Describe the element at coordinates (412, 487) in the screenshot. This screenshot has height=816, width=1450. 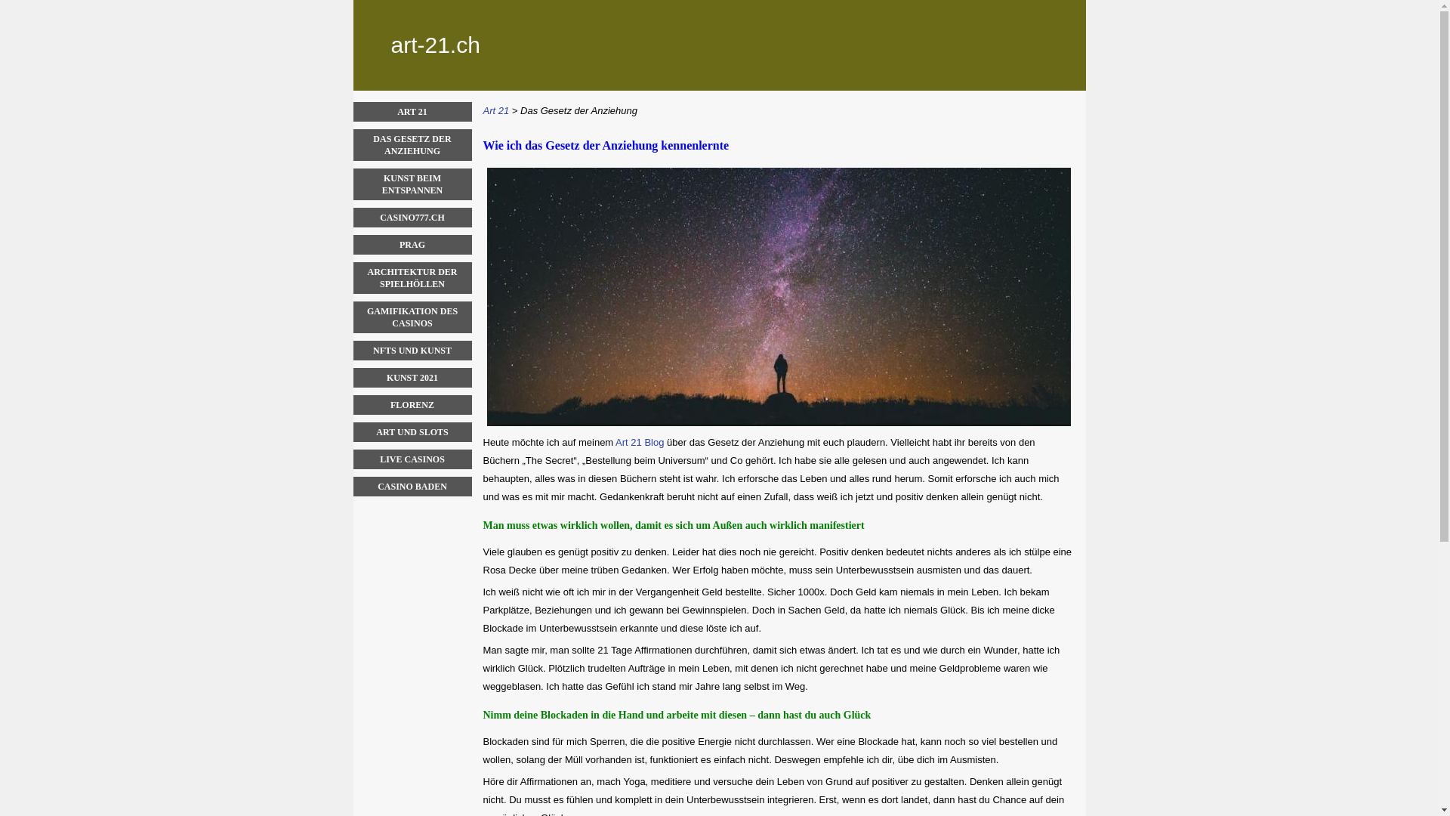
I see `CASINO BADEN` at that location.